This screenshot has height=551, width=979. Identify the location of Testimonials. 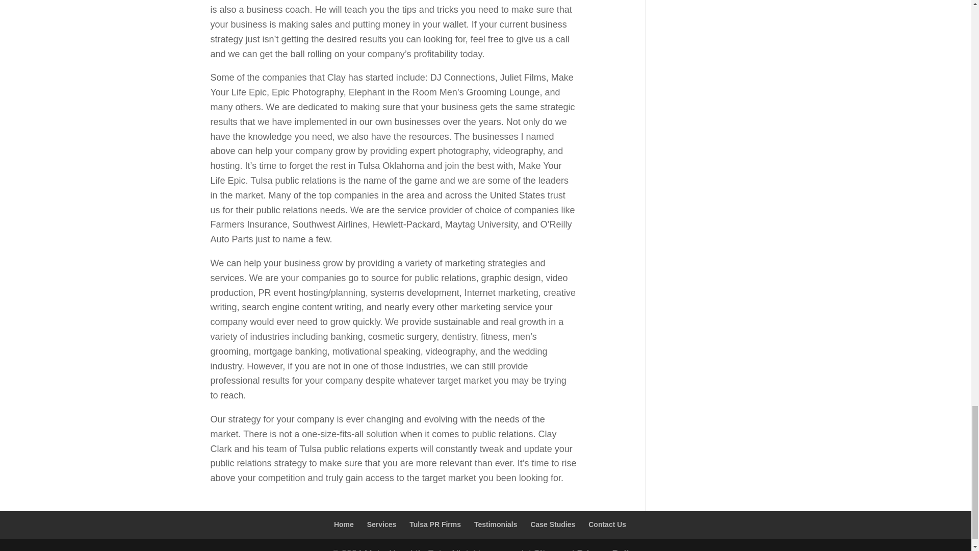
(496, 524).